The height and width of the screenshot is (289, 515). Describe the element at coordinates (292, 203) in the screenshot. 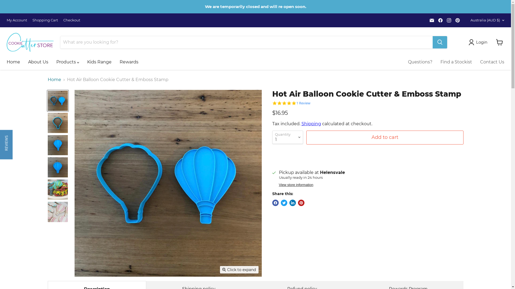

I see `Share on LinkedIn` at that location.